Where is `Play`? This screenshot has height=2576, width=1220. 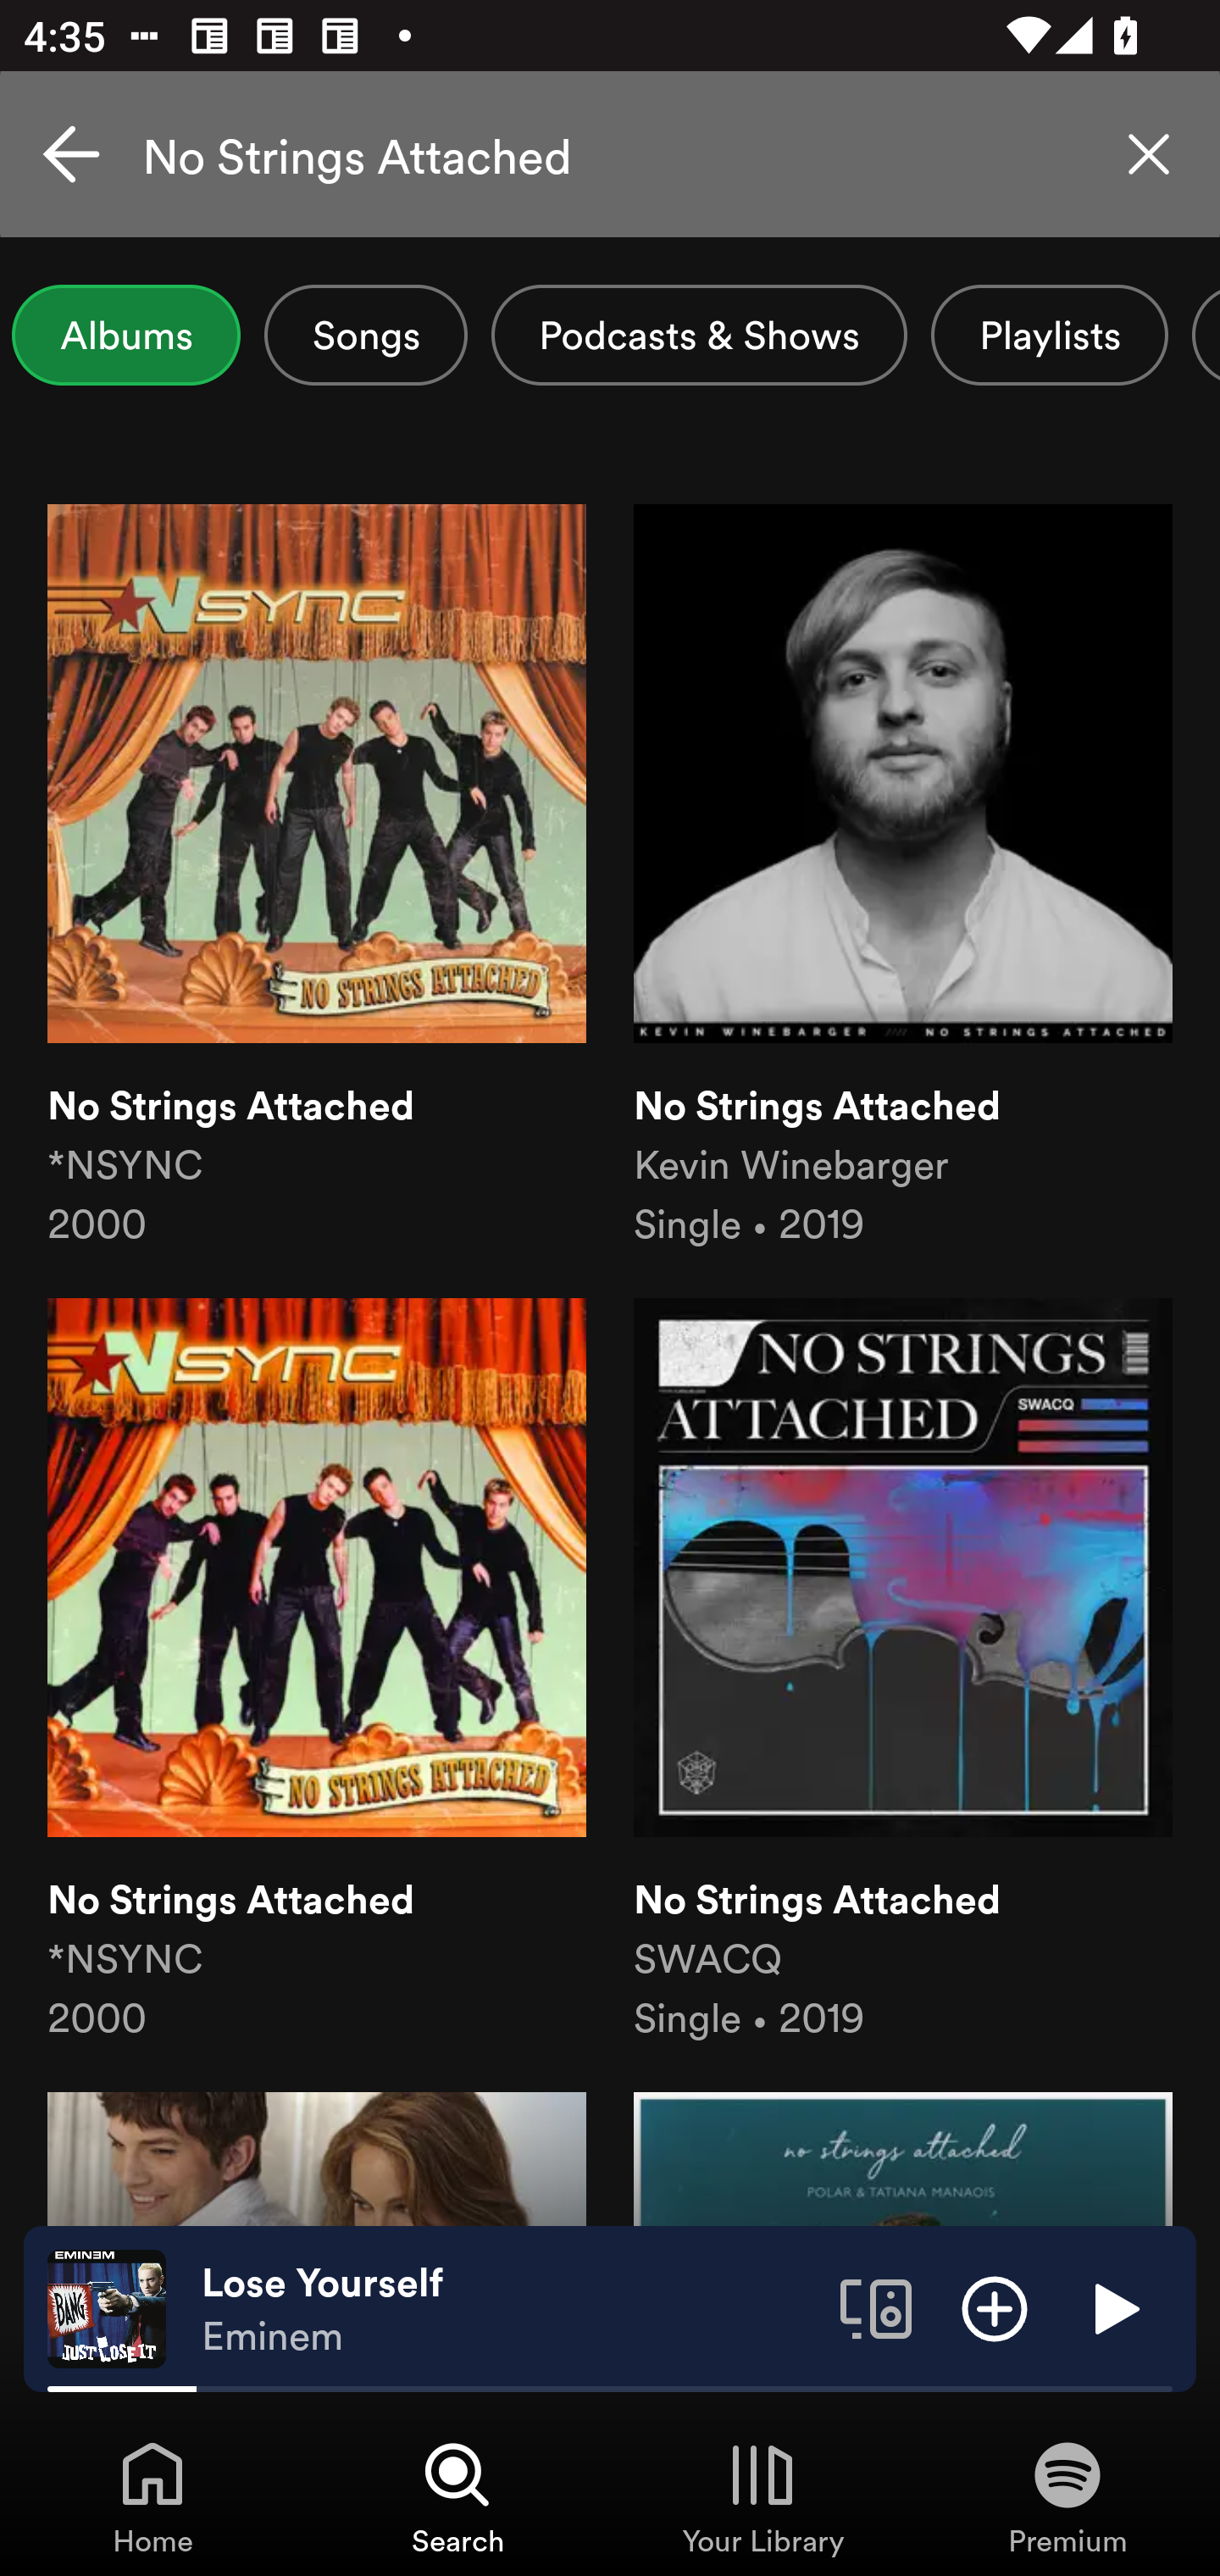
Play is located at coordinates (1113, 2307).